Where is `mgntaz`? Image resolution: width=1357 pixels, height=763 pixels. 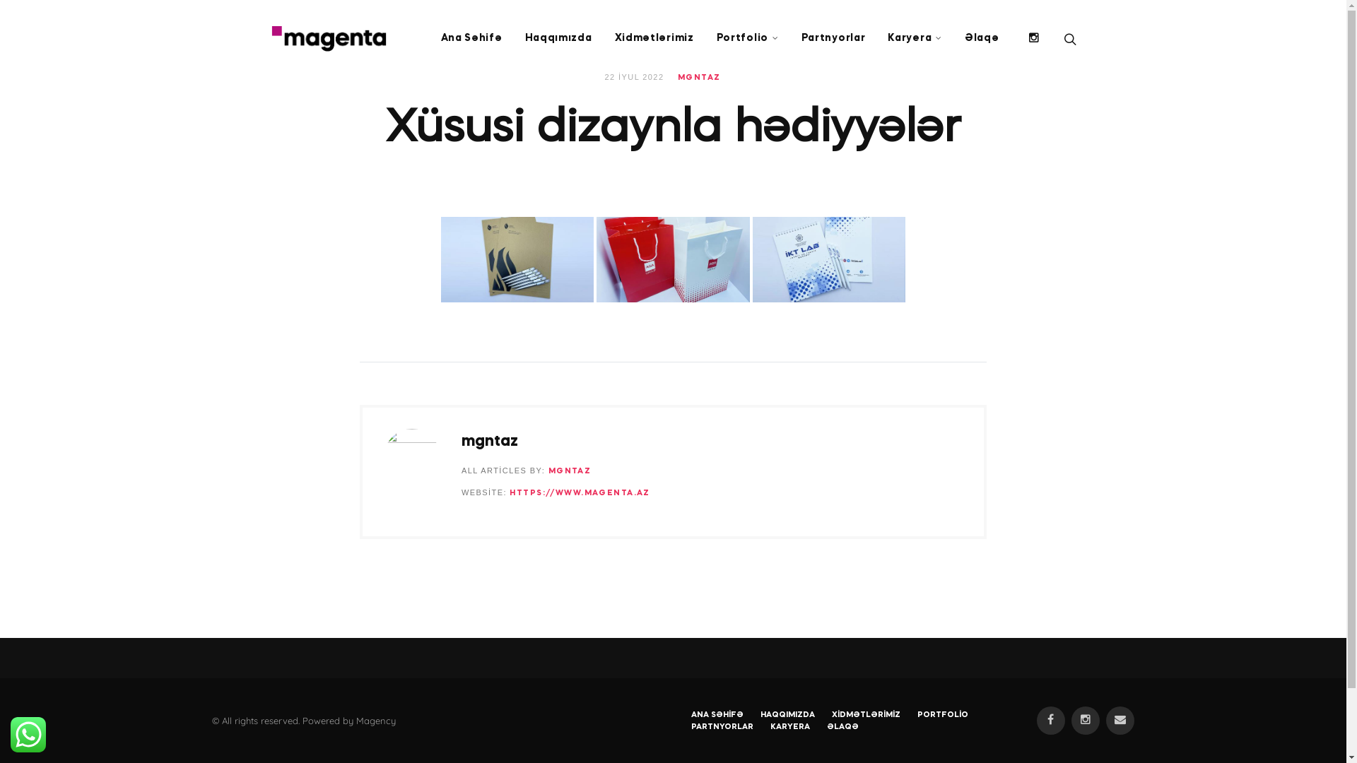
mgntaz is located at coordinates (490, 442).